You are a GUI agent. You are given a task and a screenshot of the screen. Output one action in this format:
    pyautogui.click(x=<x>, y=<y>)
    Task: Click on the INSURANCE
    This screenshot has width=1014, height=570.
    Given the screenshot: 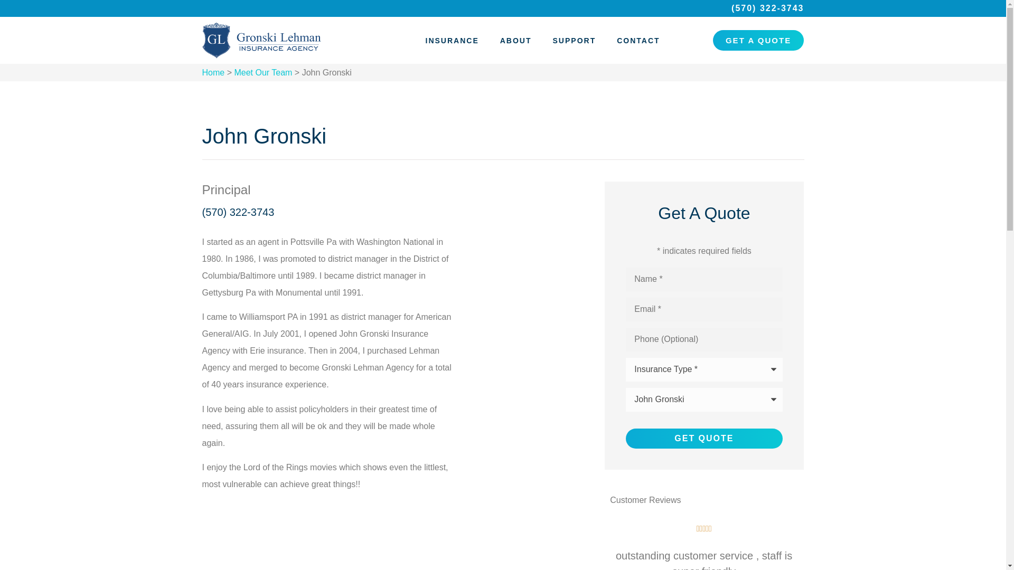 What is the action you would take?
    pyautogui.click(x=452, y=41)
    